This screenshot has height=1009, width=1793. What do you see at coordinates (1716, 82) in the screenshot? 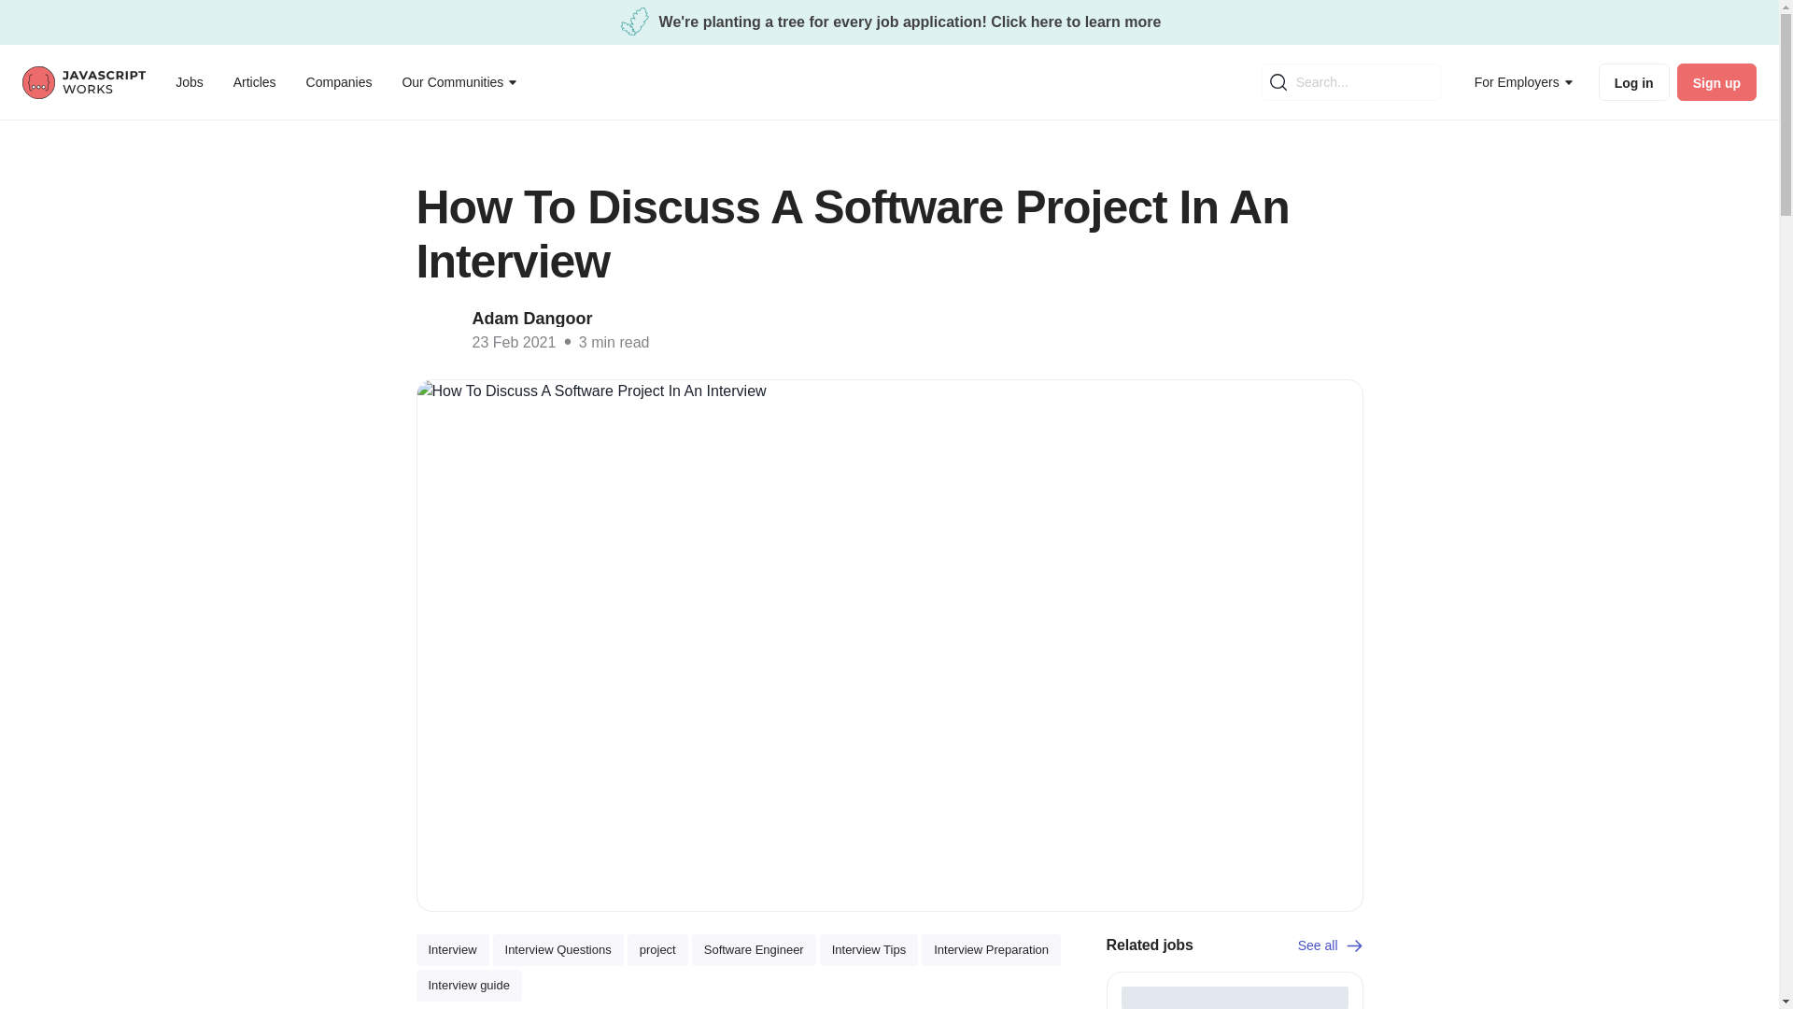
I see `Sign up` at bounding box center [1716, 82].